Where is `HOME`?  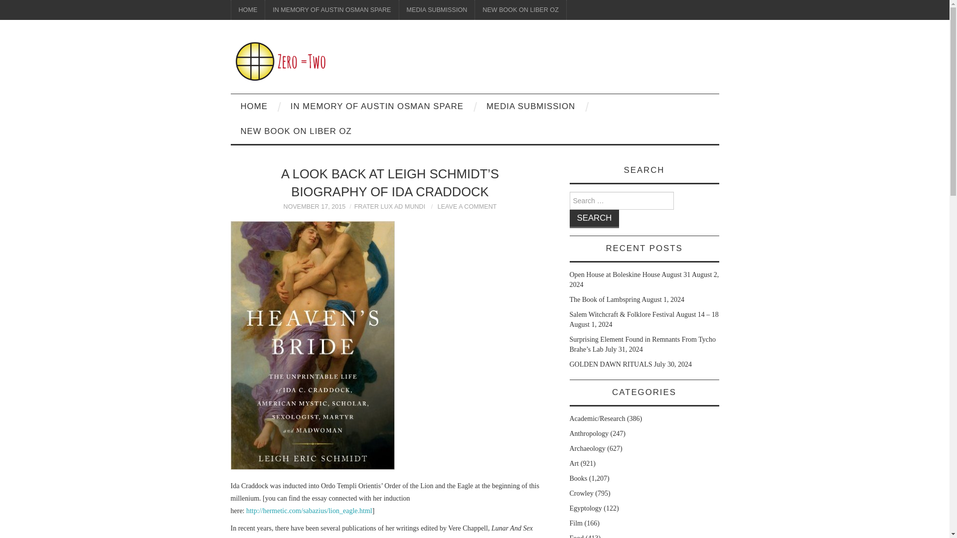
HOME is located at coordinates (248, 10).